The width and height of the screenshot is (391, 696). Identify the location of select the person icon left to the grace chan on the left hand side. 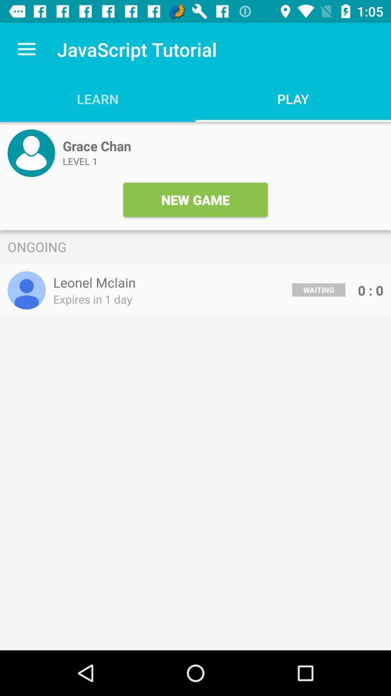
(31, 153).